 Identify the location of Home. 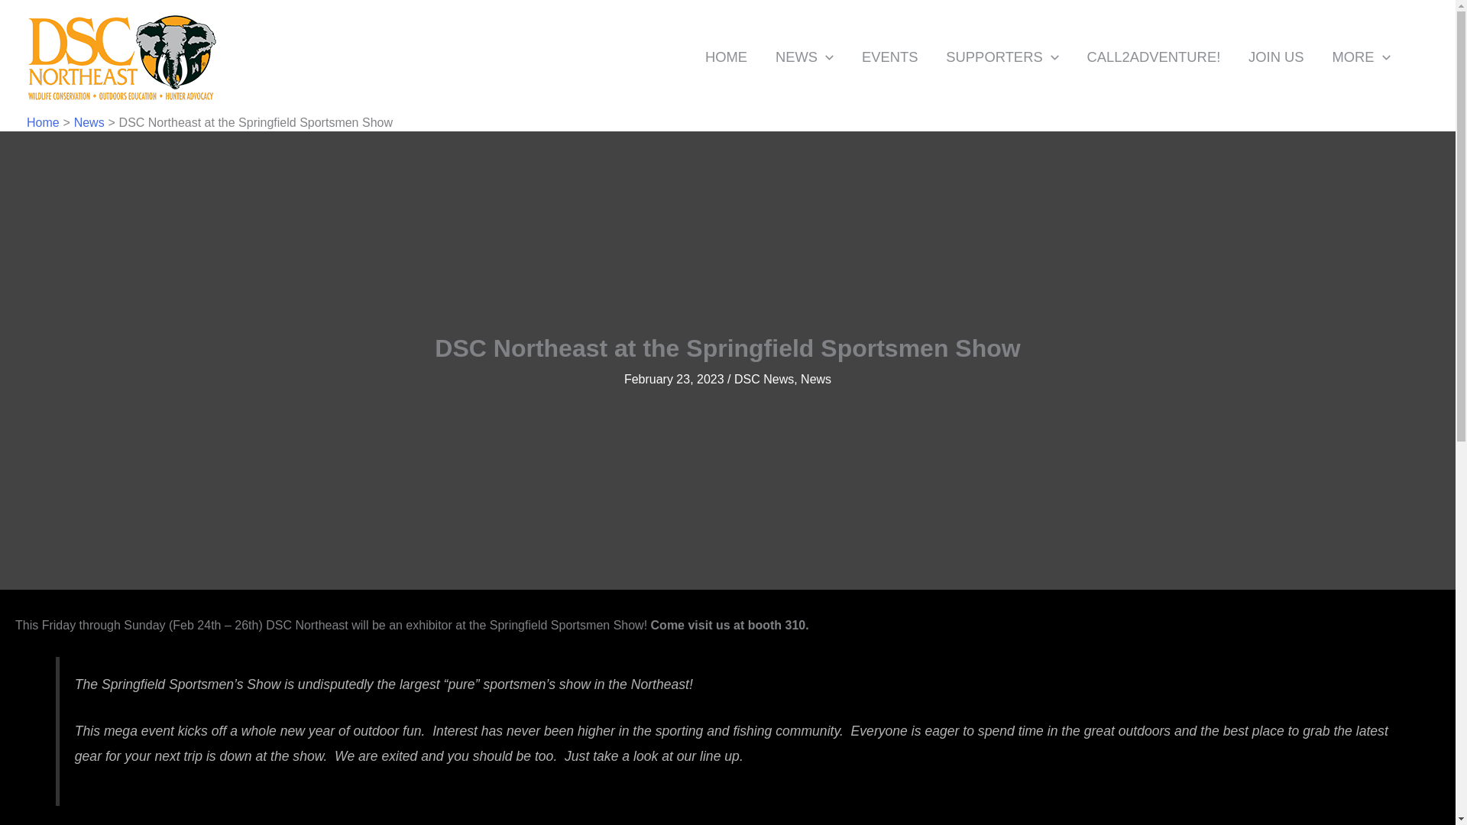
(43, 122).